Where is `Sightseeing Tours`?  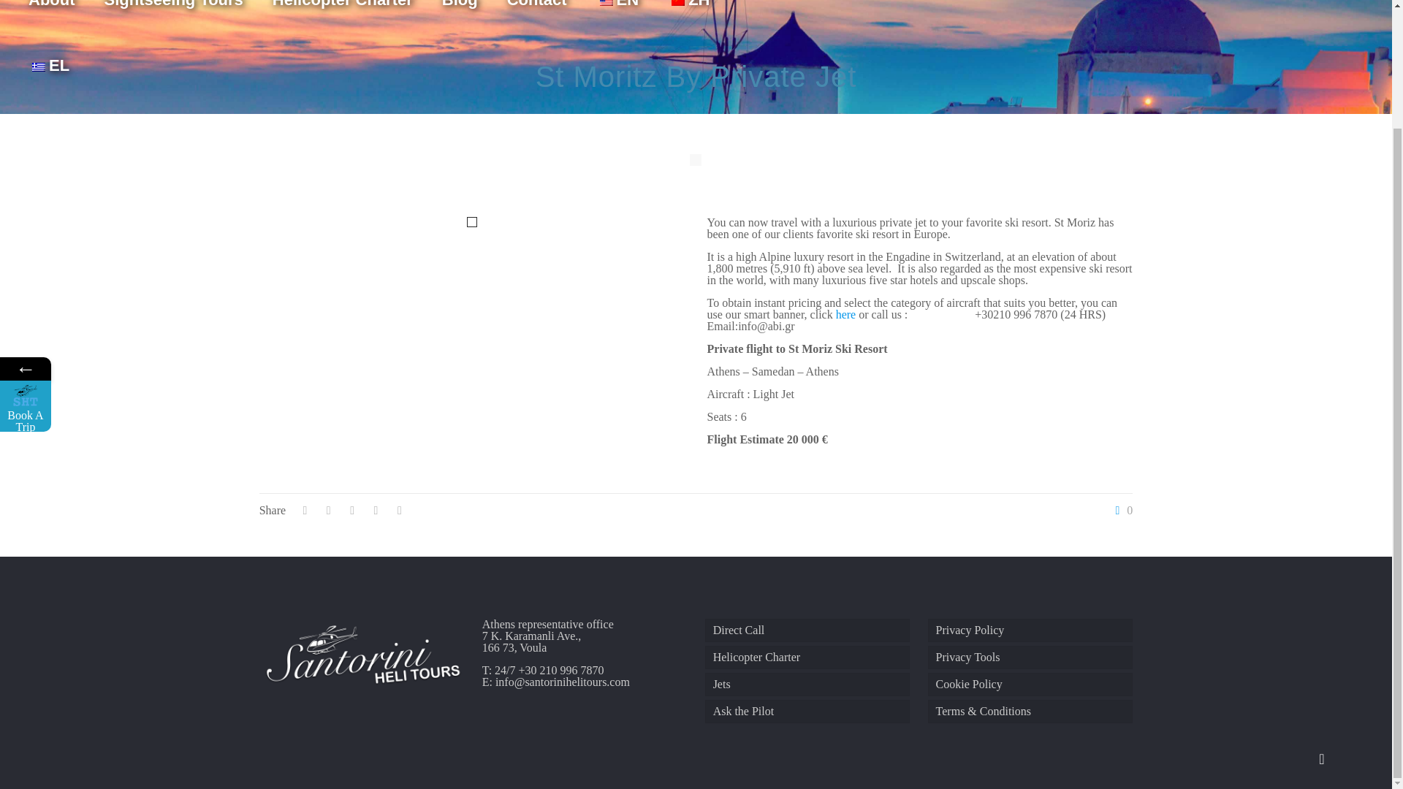 Sightseeing Tours is located at coordinates (174, 16).